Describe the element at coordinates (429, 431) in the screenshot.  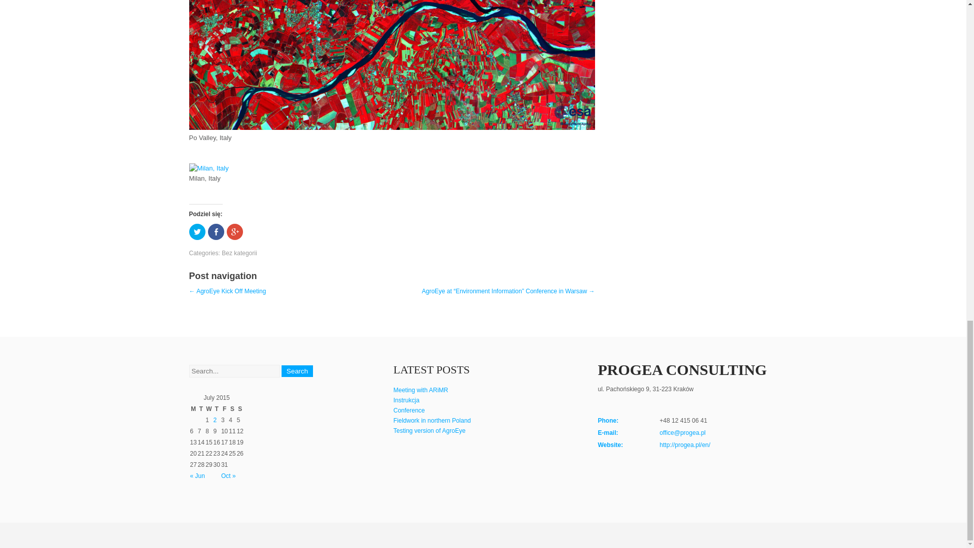
I see `Testing version of AgroEye` at that location.